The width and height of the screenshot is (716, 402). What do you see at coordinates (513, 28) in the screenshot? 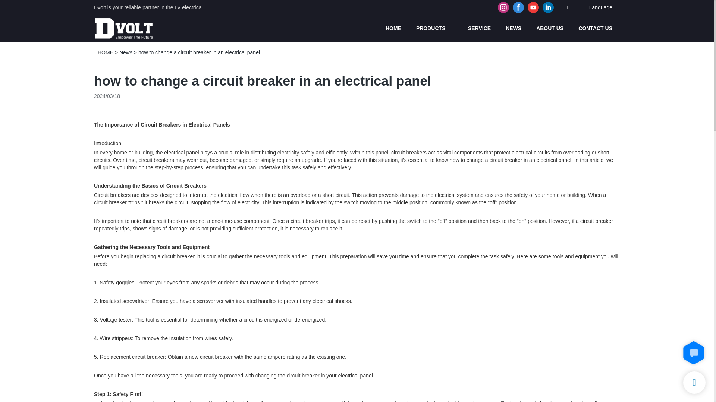
I see `NEWS` at bounding box center [513, 28].